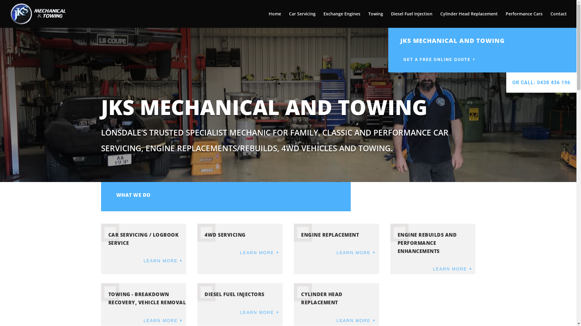 The height and width of the screenshot is (326, 581). I want to click on GET A FREE ONLINE QUOTE, so click(440, 60).